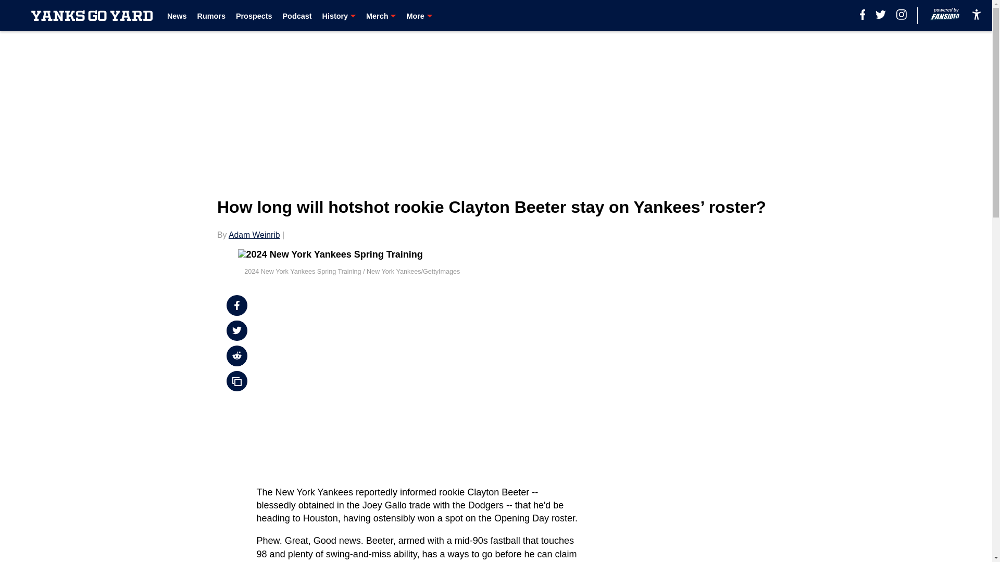 Image resolution: width=1000 pixels, height=562 pixels. I want to click on News, so click(177, 16).